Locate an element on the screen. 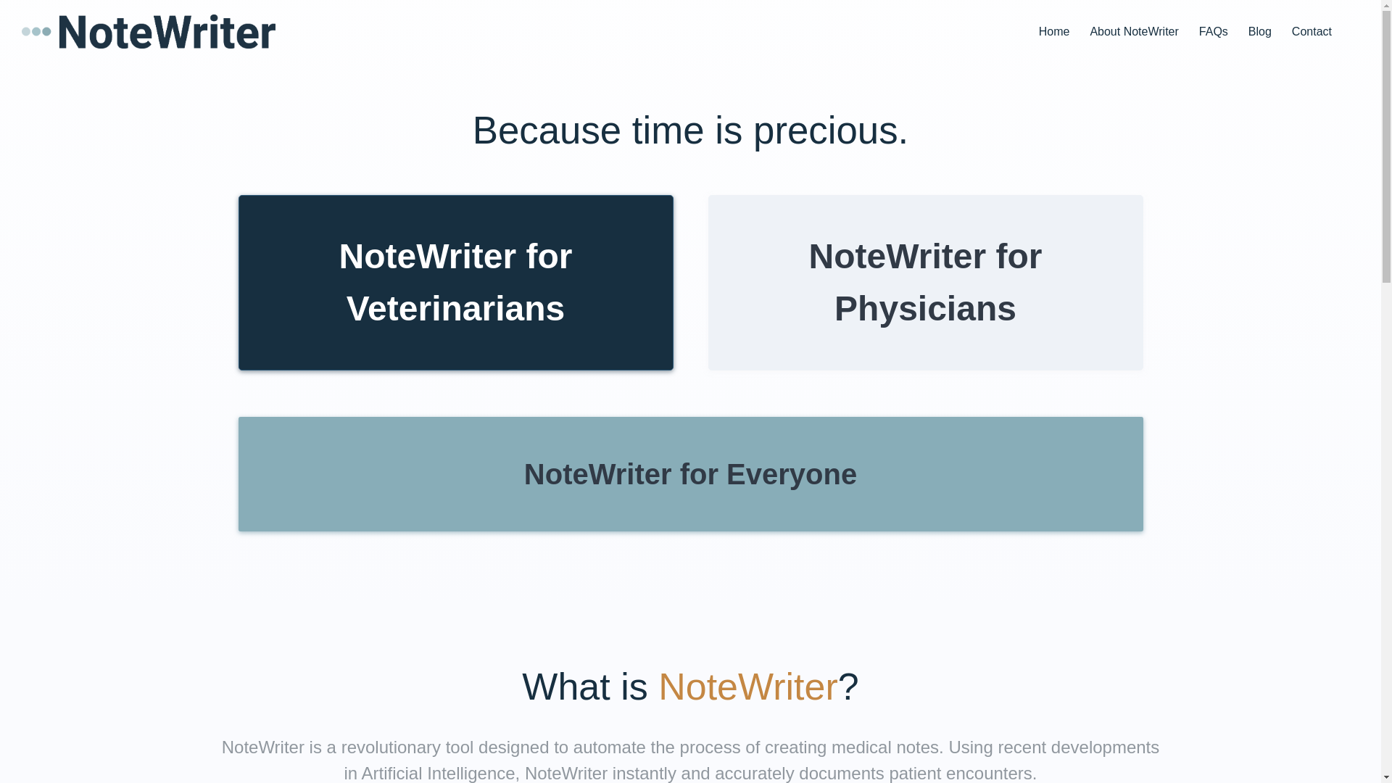 Image resolution: width=1392 pixels, height=783 pixels. NoteWriter for Everyone is located at coordinates (690, 474).